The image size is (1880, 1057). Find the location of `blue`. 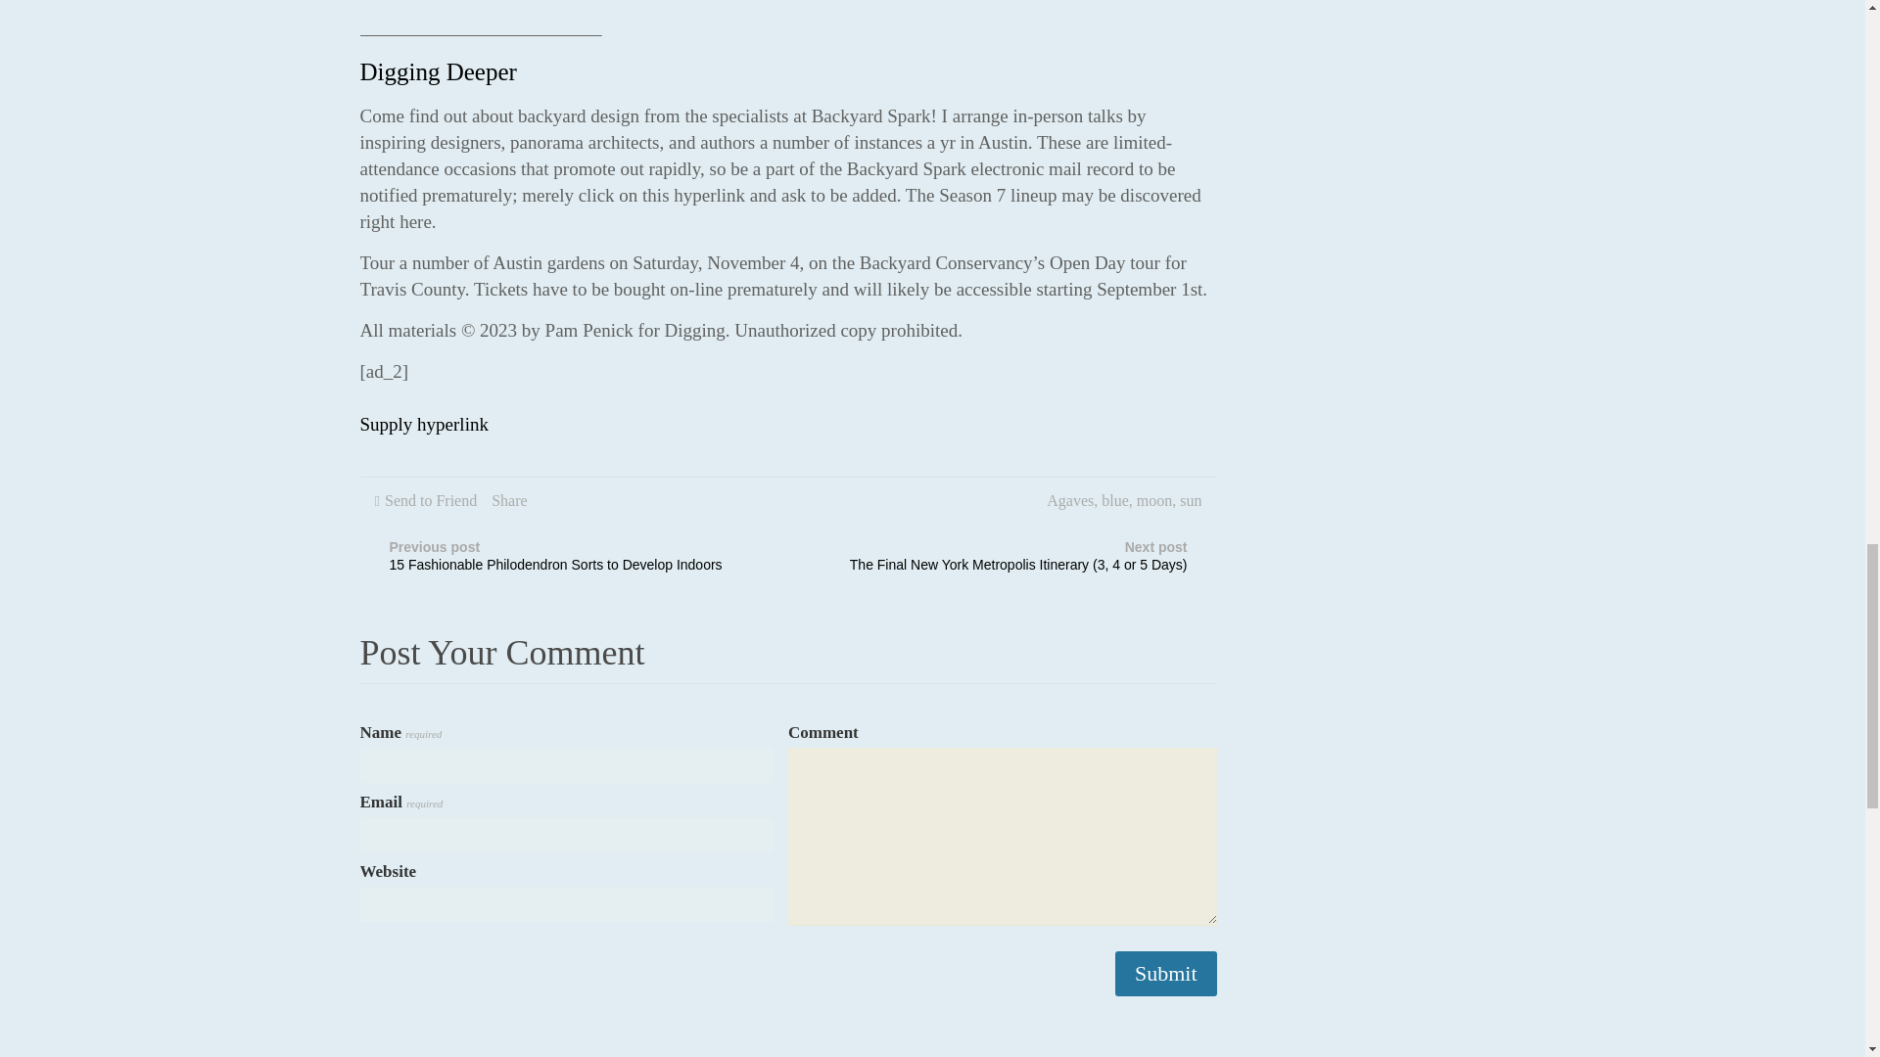

blue is located at coordinates (1115, 500).